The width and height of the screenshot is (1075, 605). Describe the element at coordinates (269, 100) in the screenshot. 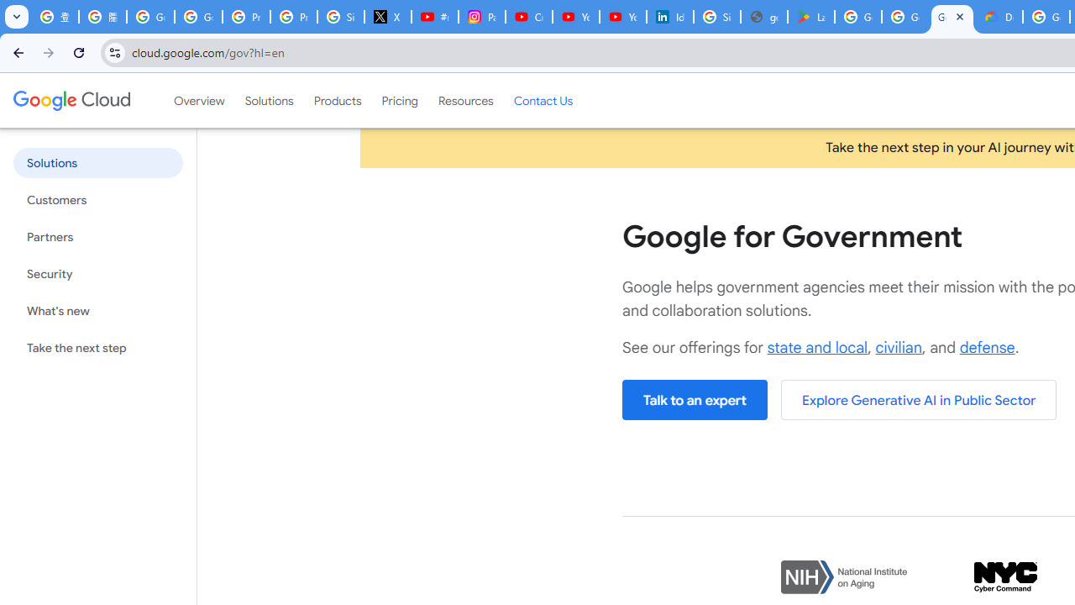

I see `Solutions` at that location.